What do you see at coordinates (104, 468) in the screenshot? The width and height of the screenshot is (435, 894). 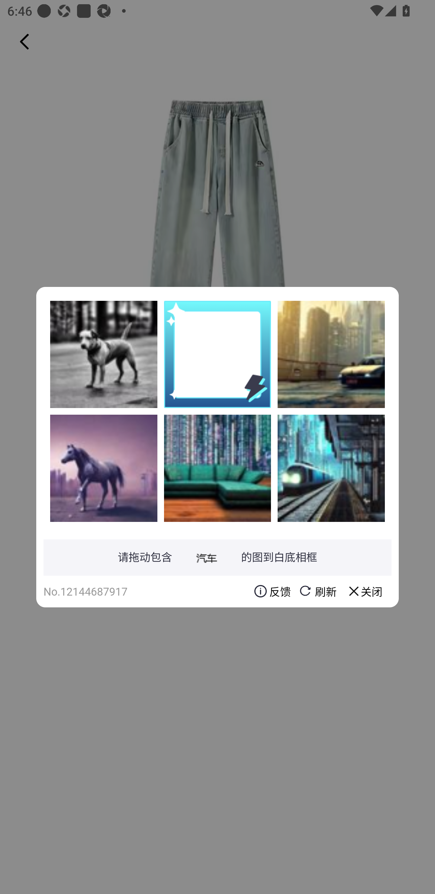 I see `Ti5ucLdNQIhHFqL98xHkwcbjk0PjnYvEiDLoEhvZwa` at bounding box center [104, 468].